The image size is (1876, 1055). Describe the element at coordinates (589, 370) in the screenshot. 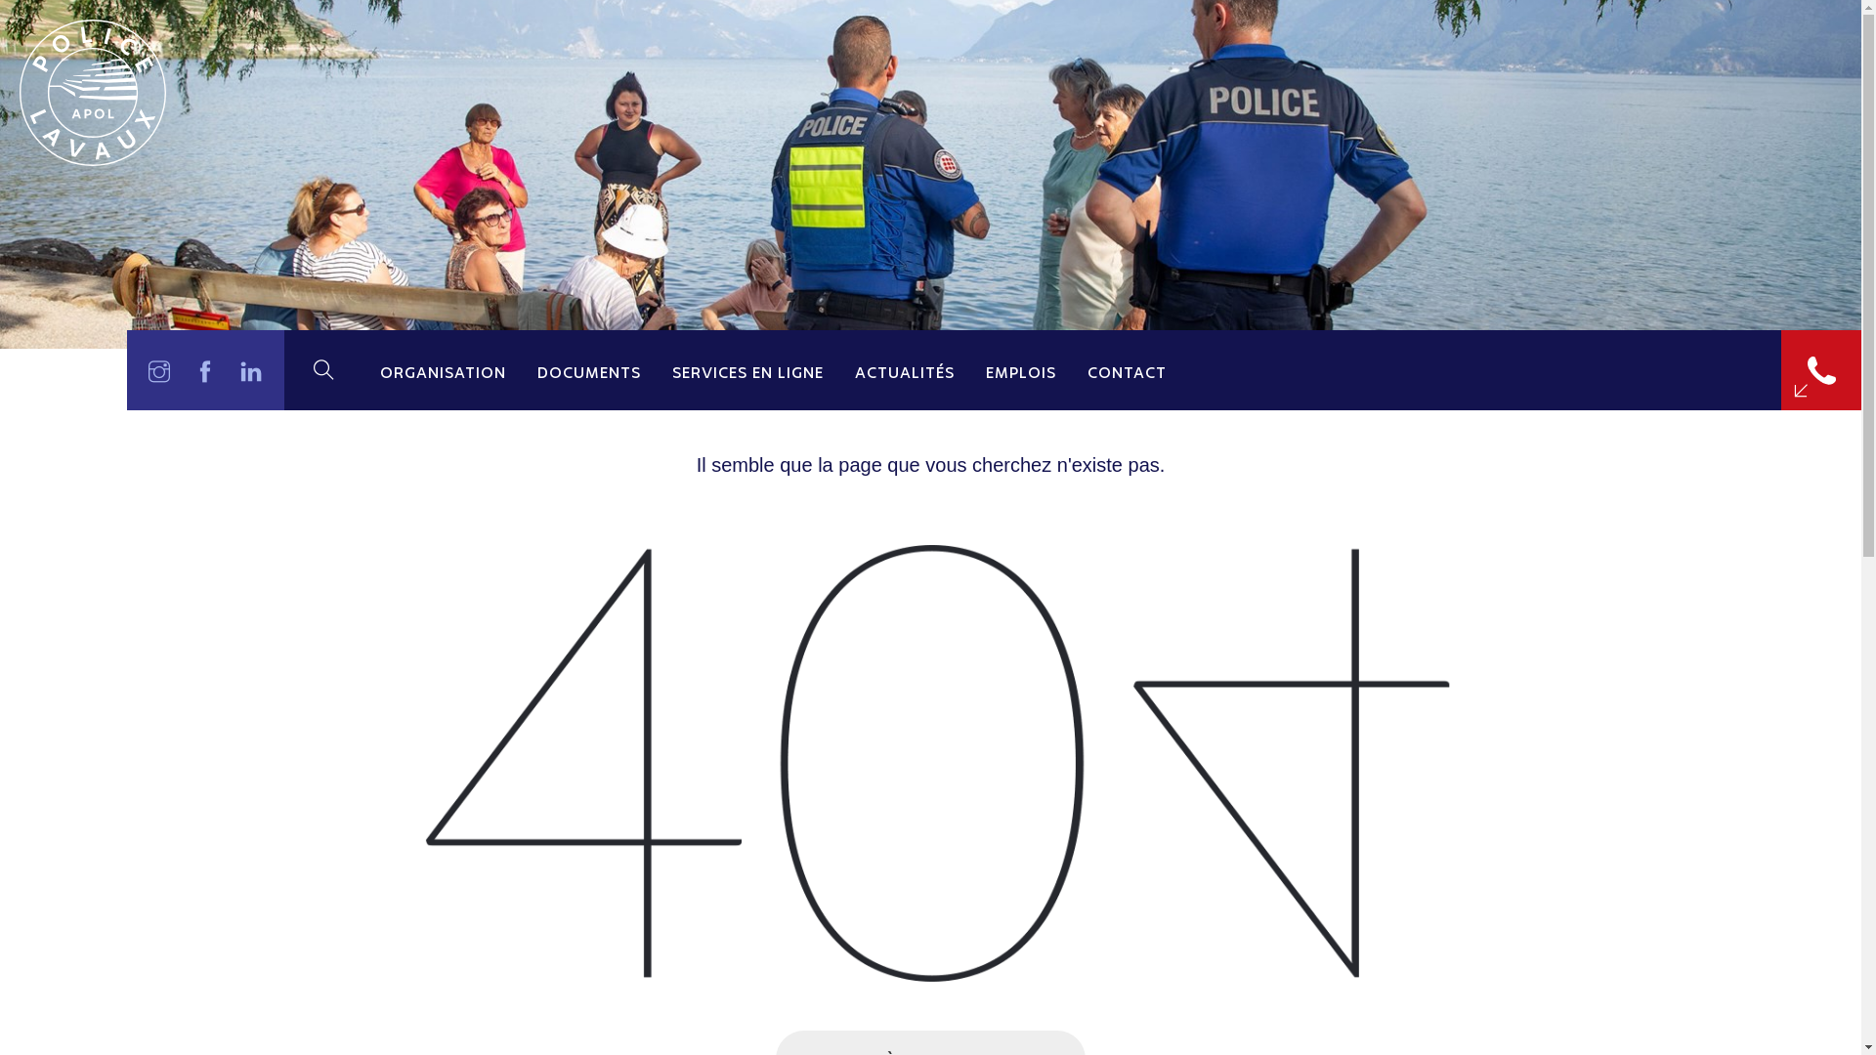

I see `DOCUMENTS` at that location.